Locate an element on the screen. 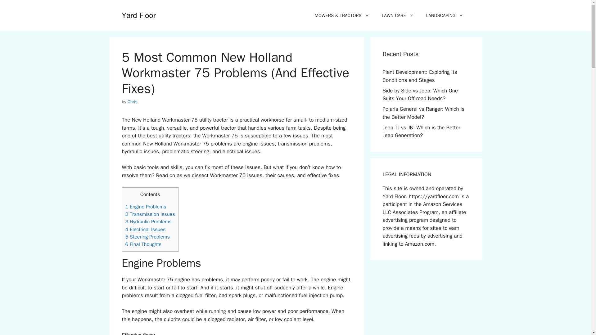 The height and width of the screenshot is (335, 596). 6 Final Thoughts is located at coordinates (143, 244).